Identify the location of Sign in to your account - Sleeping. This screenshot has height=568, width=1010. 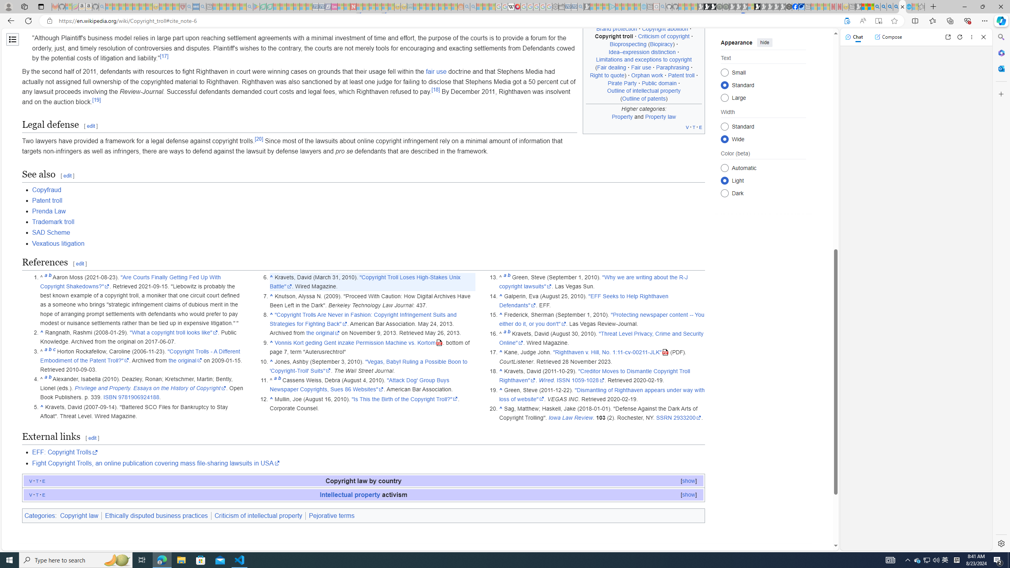
(751, 7).